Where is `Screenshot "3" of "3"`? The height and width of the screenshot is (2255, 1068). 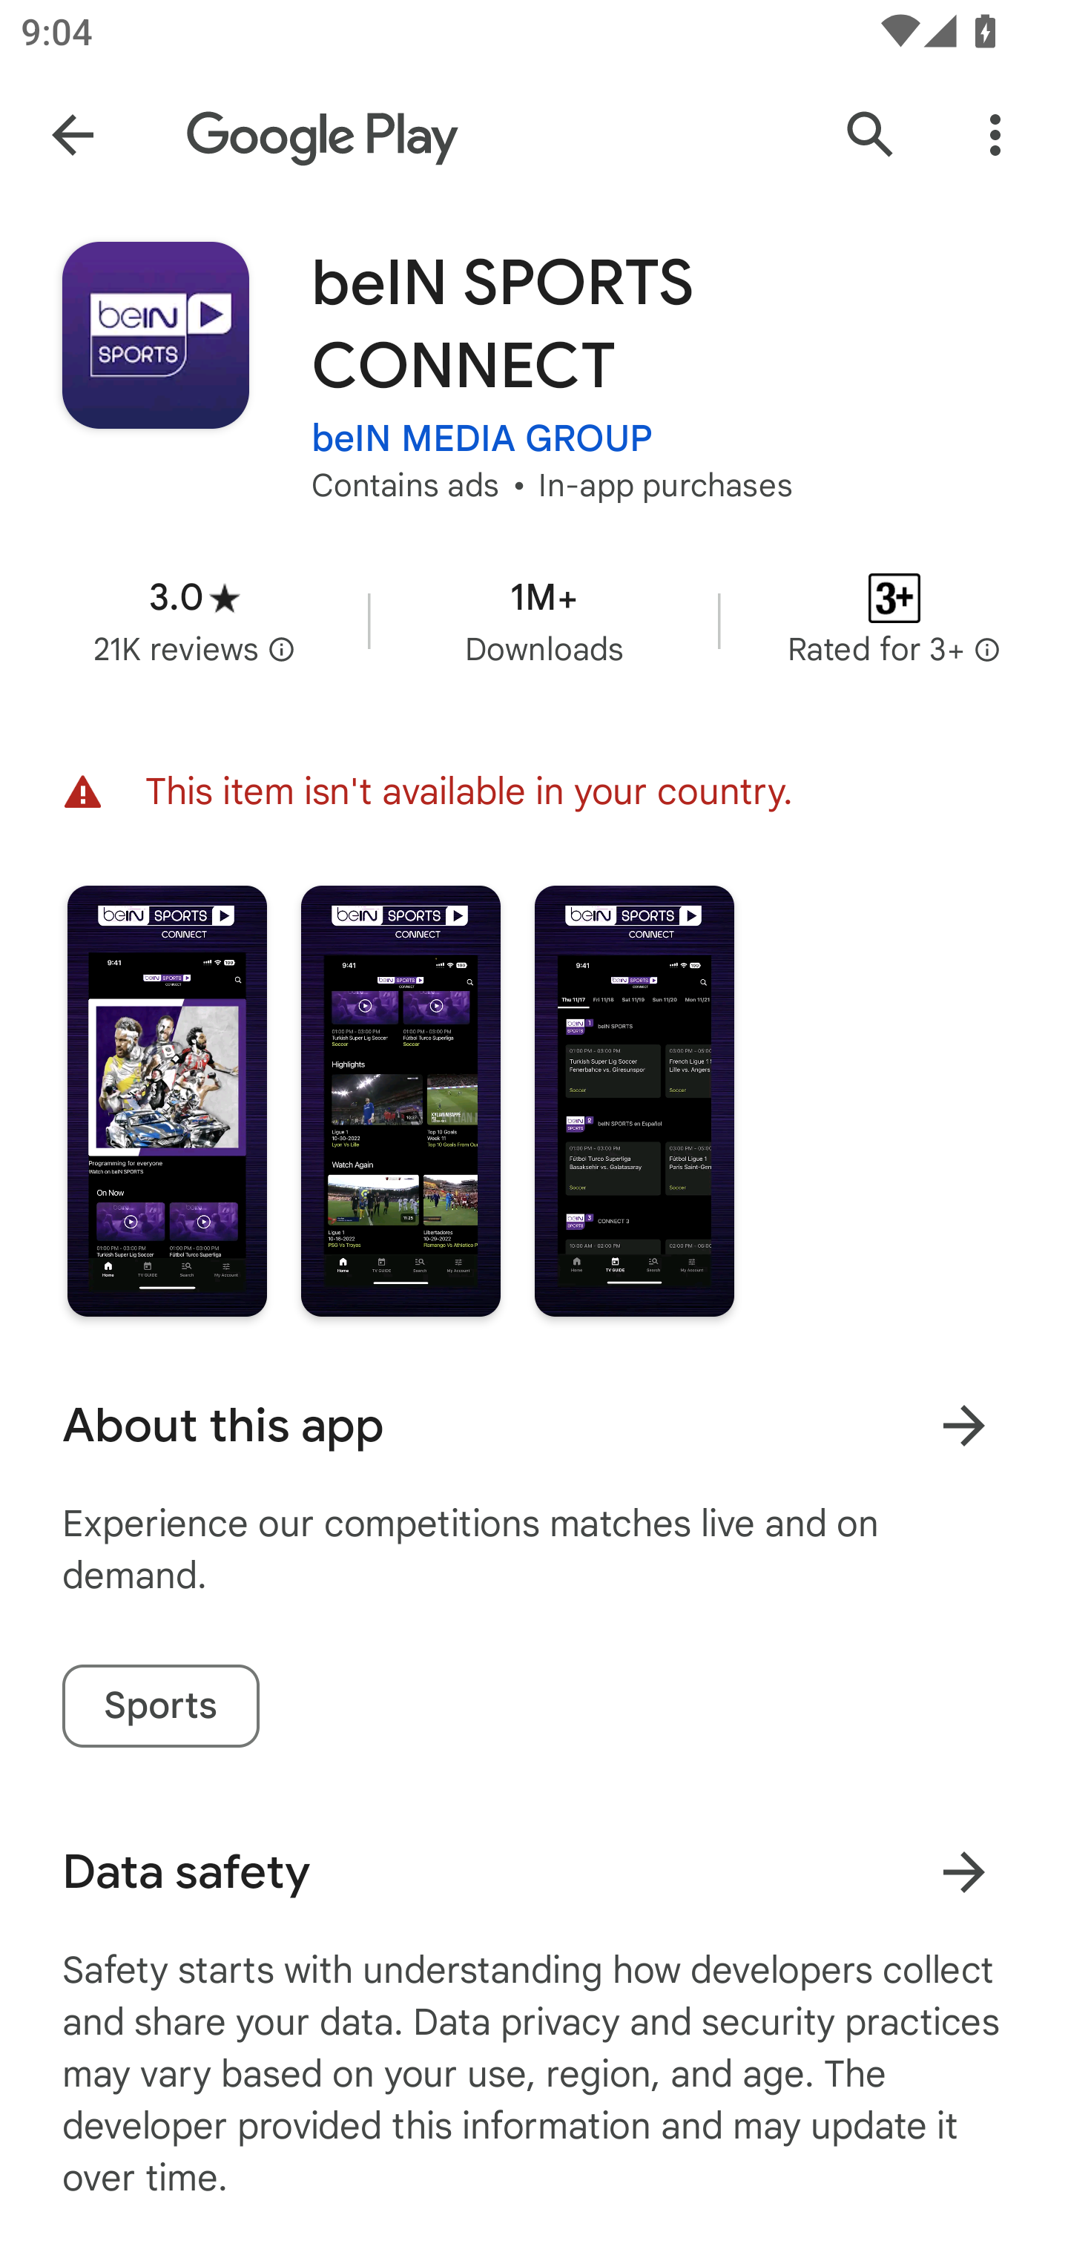
Screenshot "3" of "3" is located at coordinates (635, 1101).